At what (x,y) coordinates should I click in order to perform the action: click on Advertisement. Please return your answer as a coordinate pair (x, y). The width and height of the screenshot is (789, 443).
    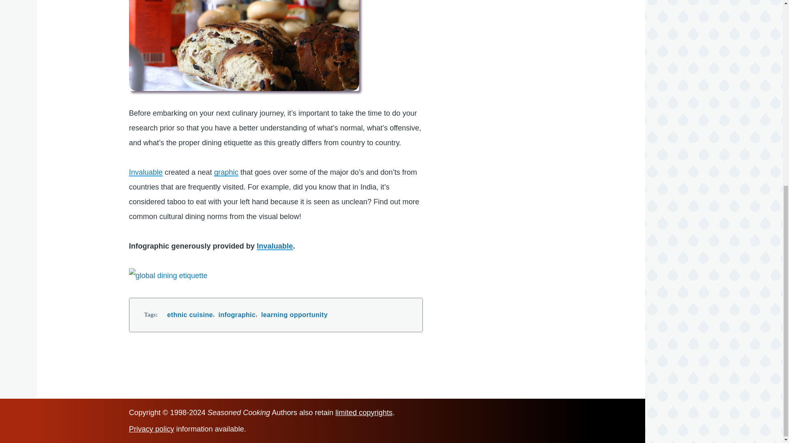
    Looking at the image, I should click on (526, 2).